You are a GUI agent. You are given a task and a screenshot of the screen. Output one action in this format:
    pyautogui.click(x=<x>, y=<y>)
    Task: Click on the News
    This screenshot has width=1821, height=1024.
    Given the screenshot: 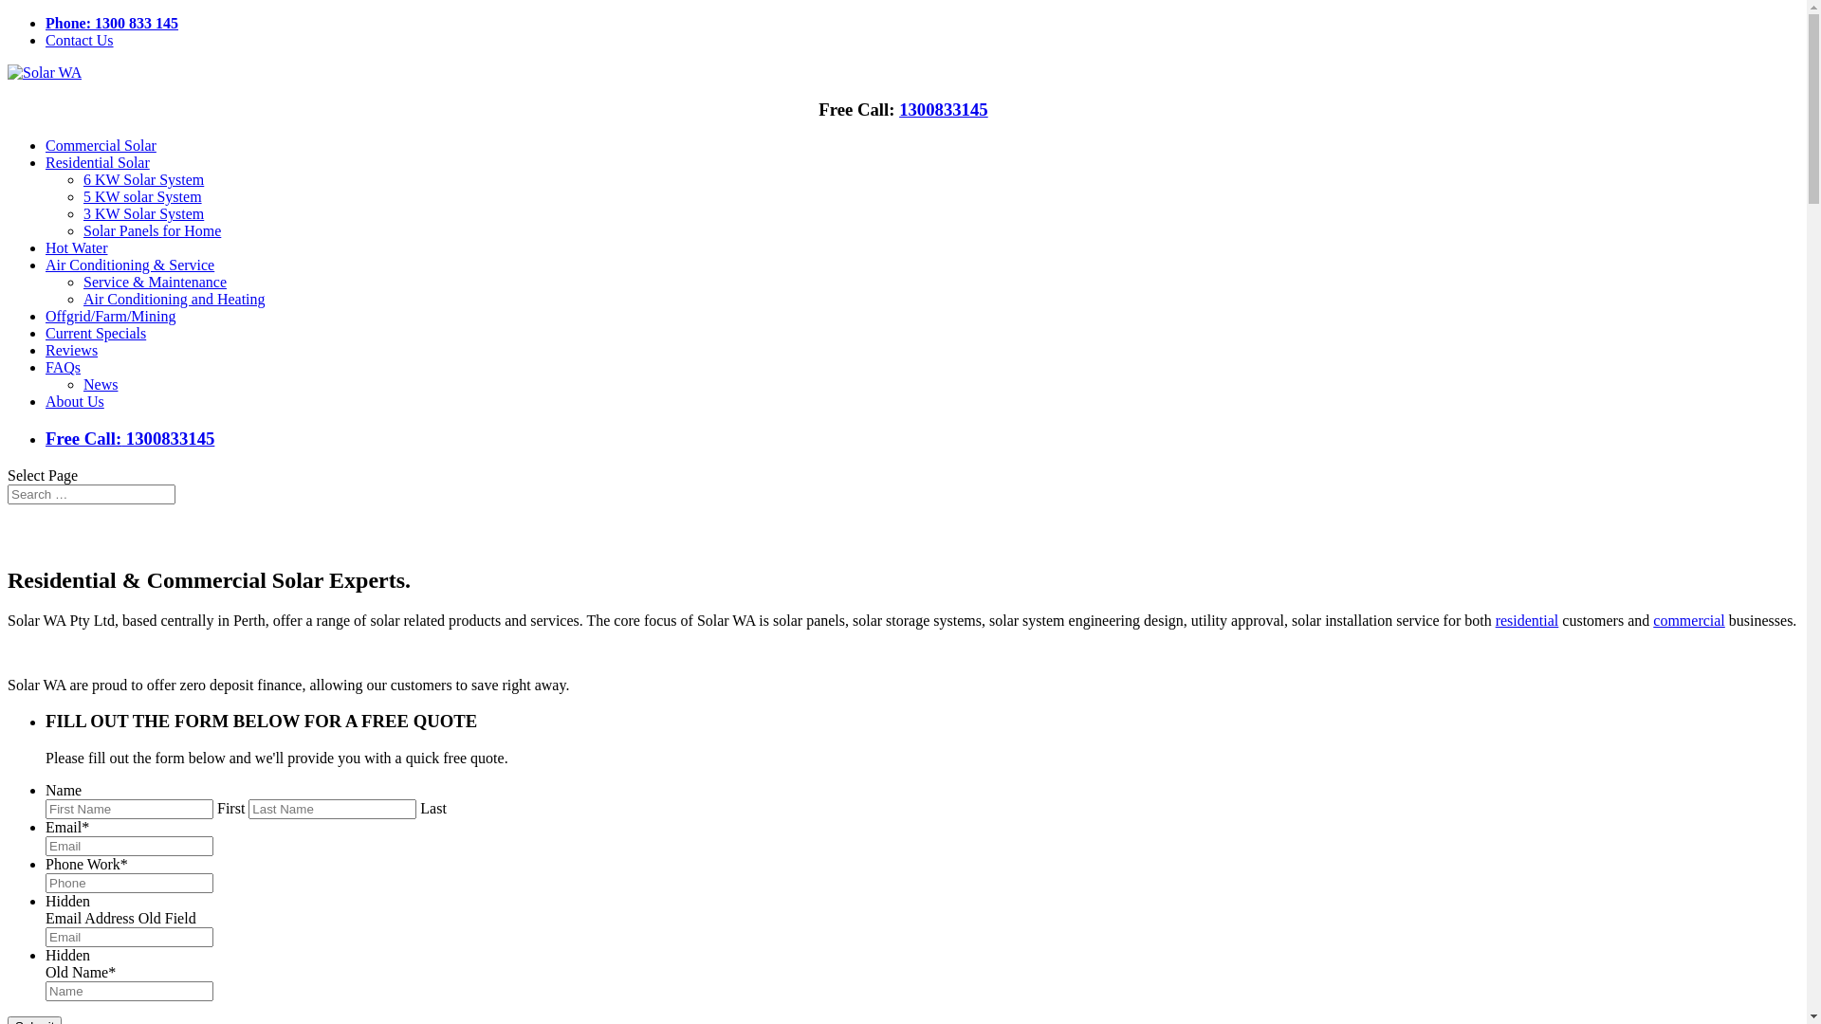 What is the action you would take?
    pyautogui.click(x=101, y=385)
    